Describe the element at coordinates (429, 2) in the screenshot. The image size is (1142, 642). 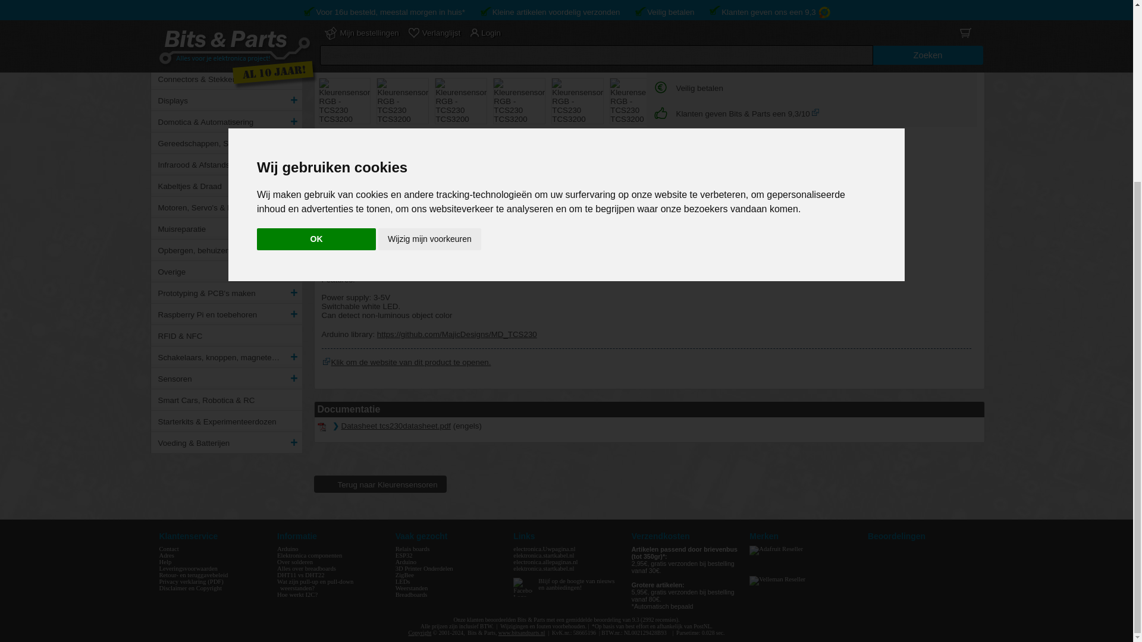
I see `Wijzig mijn voorkeuren` at that location.